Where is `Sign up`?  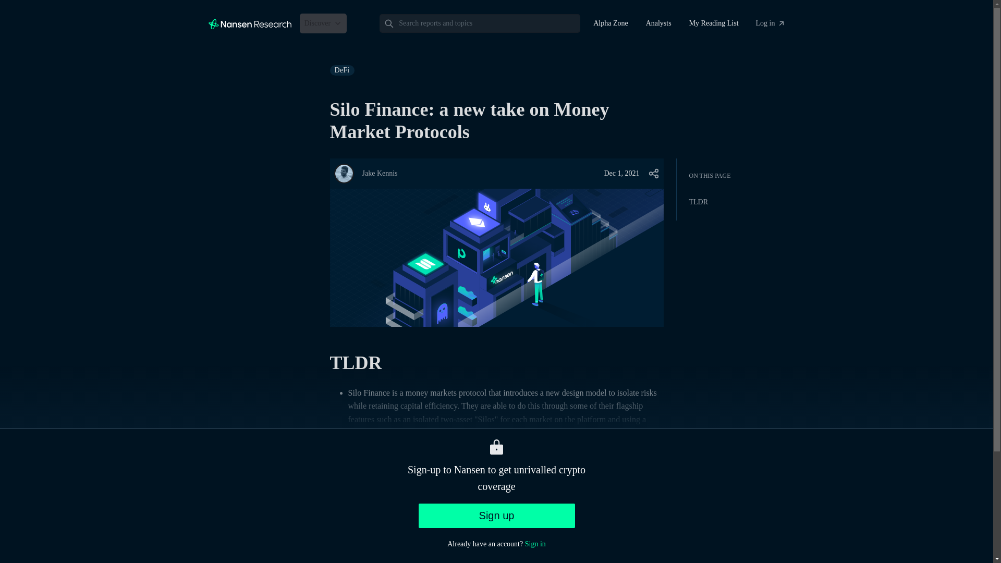 Sign up is located at coordinates (496, 516).